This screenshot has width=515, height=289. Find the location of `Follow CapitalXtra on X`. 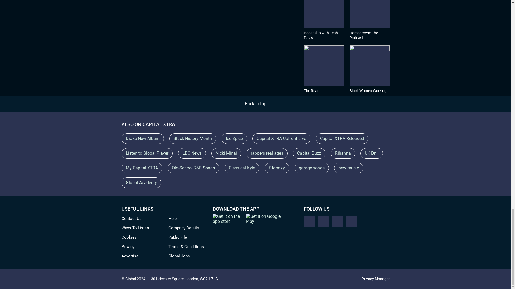

Follow CapitalXtra on X is located at coordinates (309, 221).